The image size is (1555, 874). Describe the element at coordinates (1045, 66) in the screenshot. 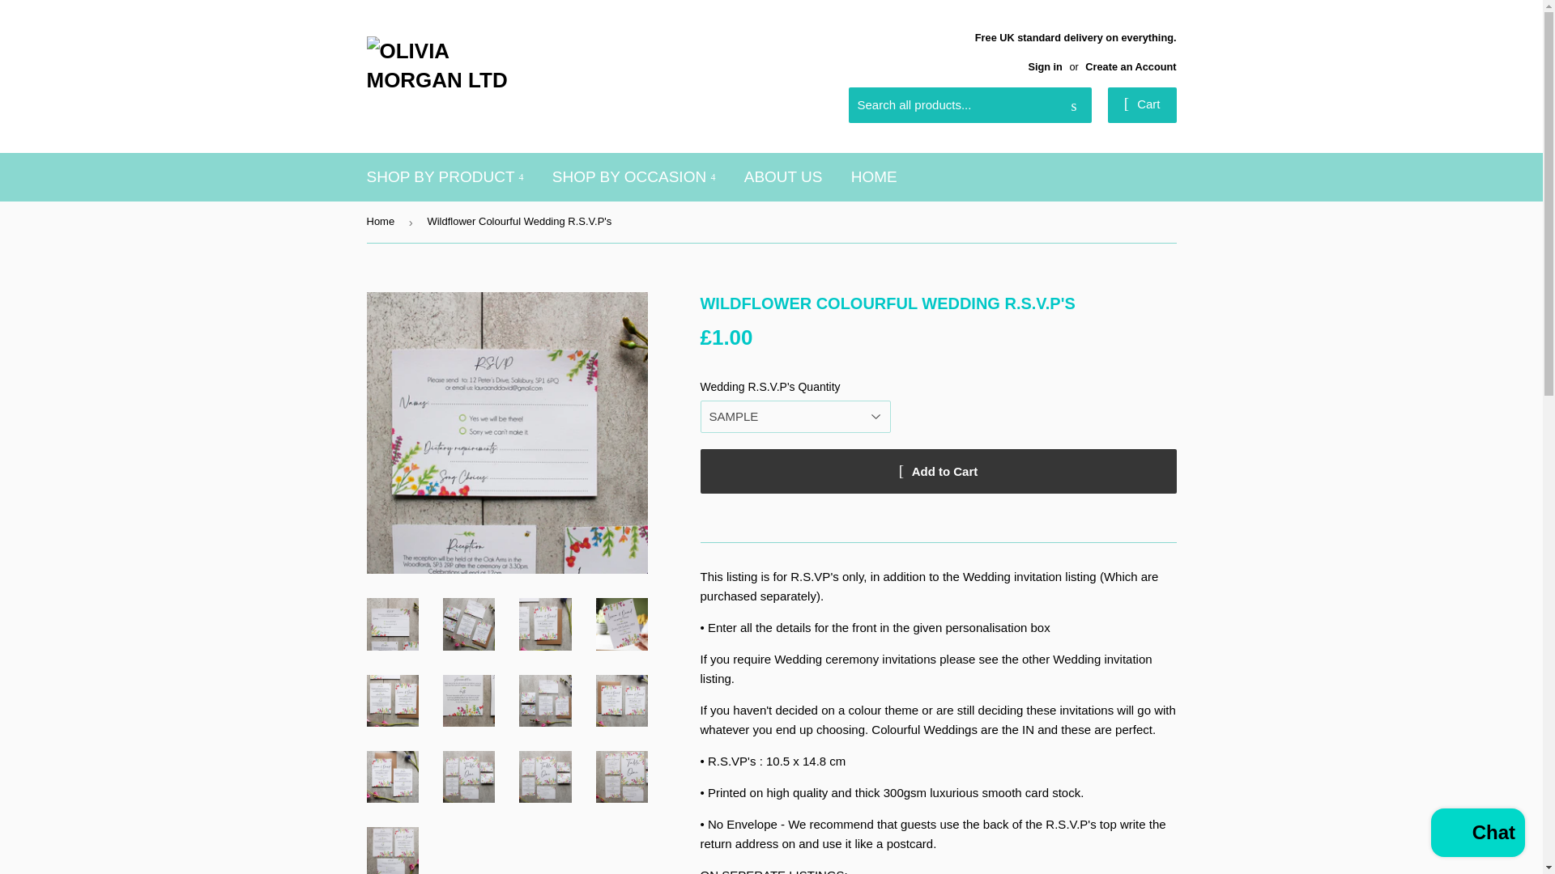

I see `Sign in` at that location.